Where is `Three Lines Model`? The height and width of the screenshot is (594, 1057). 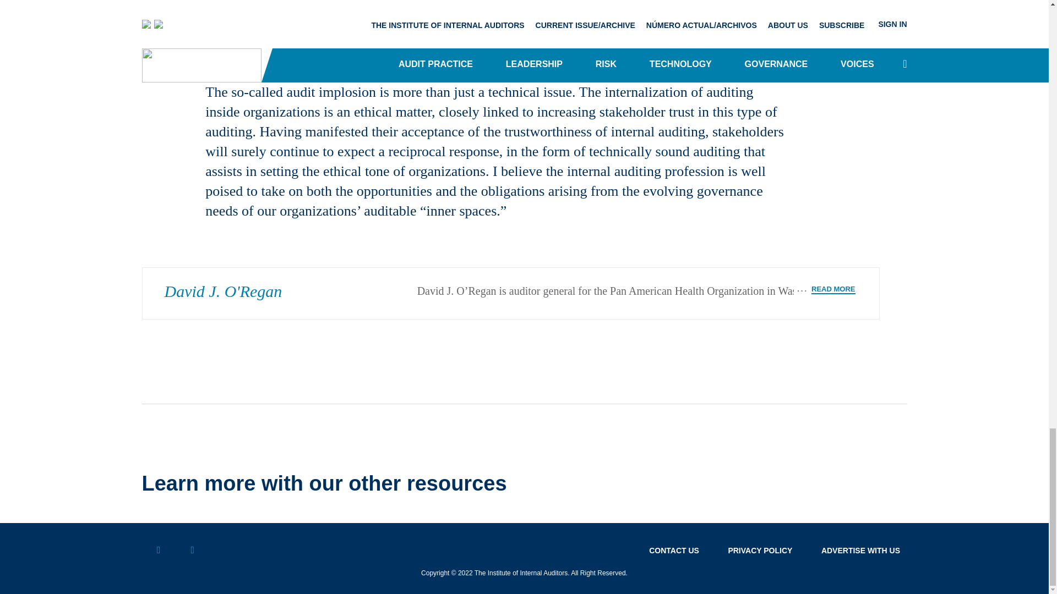
Three Lines Model is located at coordinates (563, 1).